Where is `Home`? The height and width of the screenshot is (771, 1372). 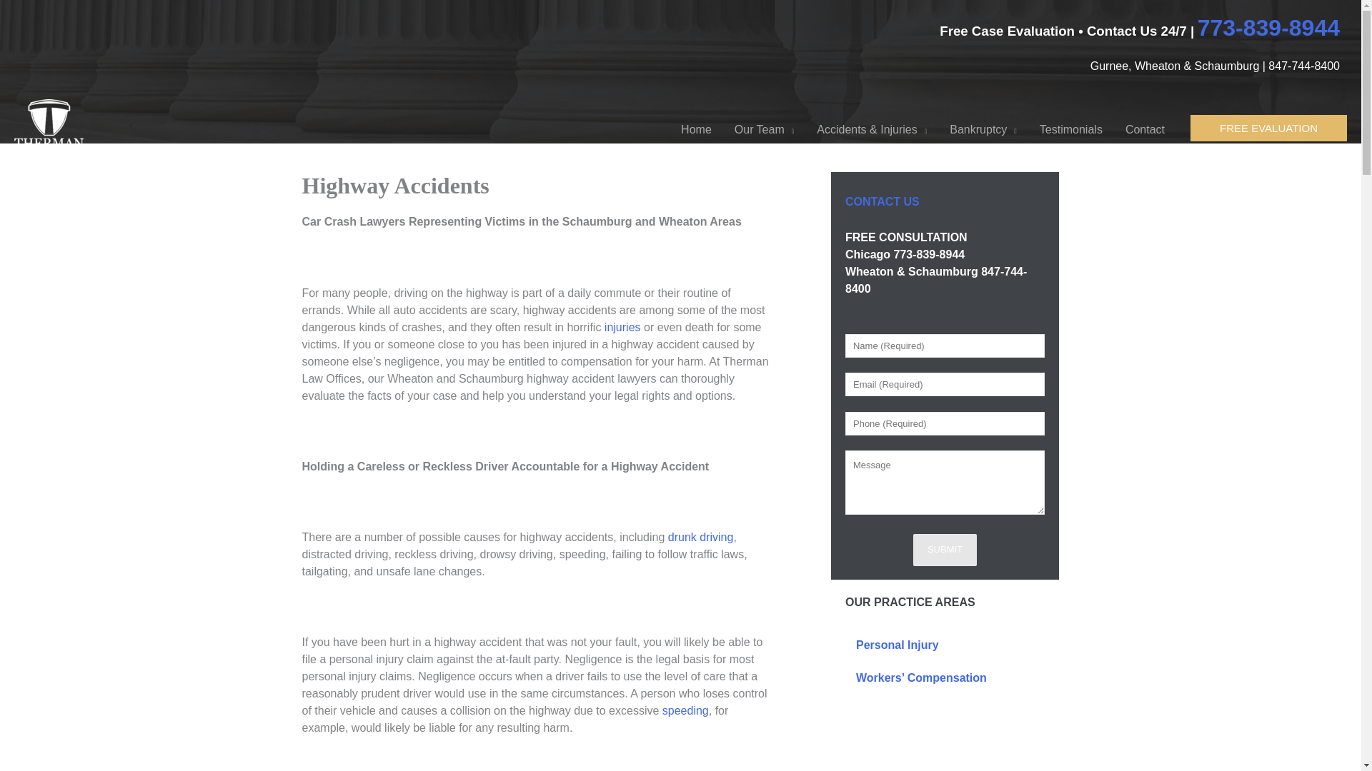
Home is located at coordinates (696, 130).